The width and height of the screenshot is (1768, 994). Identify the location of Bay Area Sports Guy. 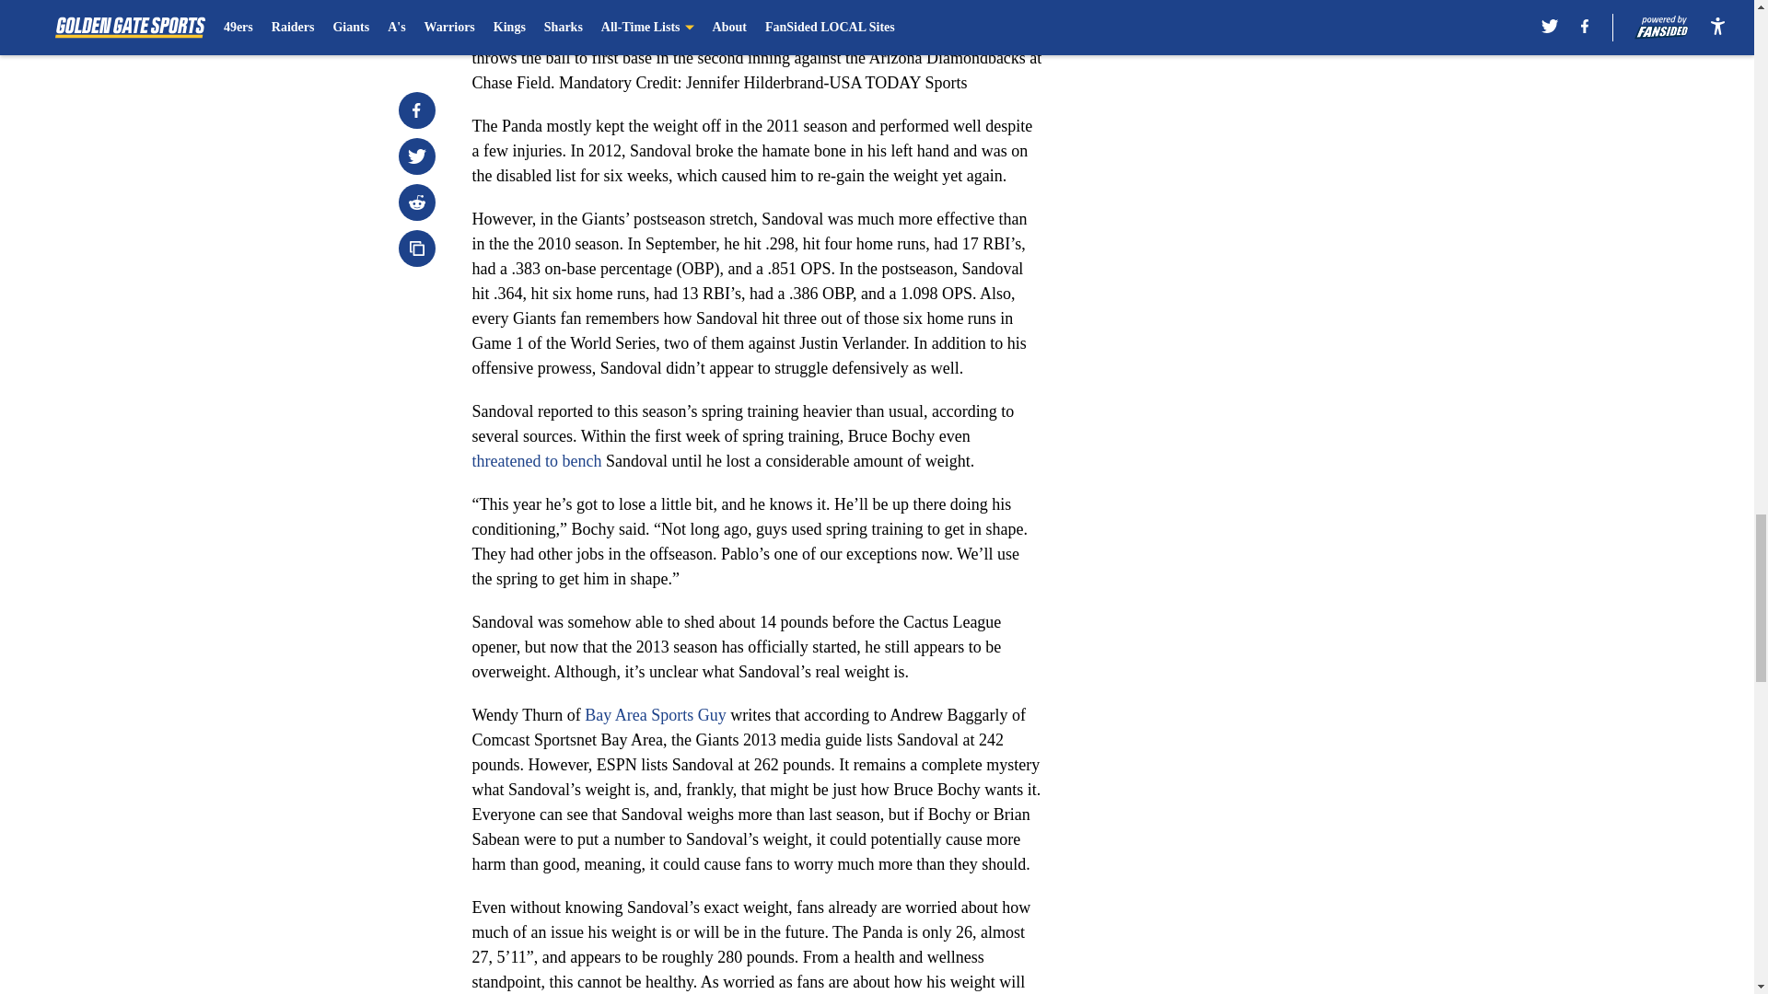
(655, 714).